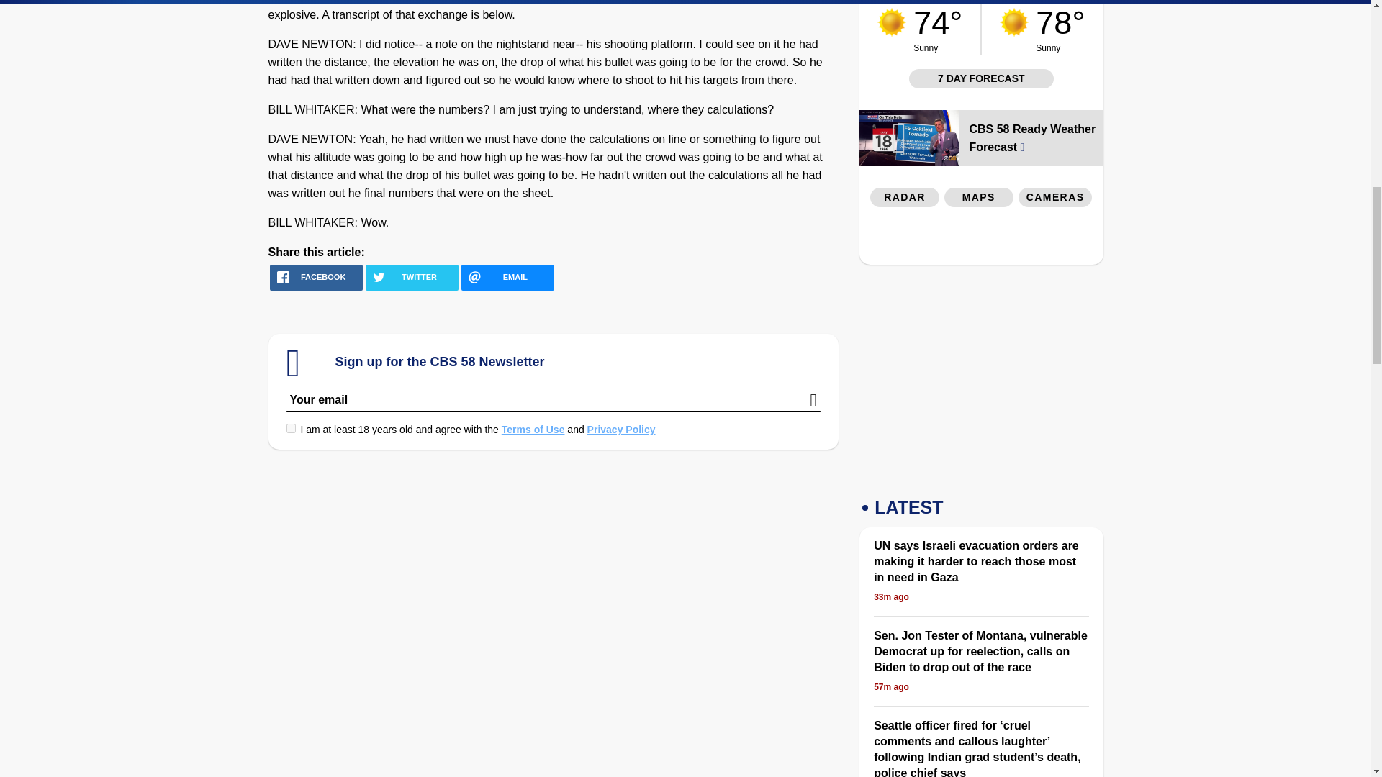 The width and height of the screenshot is (1382, 777). I want to click on weather, so click(1013, 22).